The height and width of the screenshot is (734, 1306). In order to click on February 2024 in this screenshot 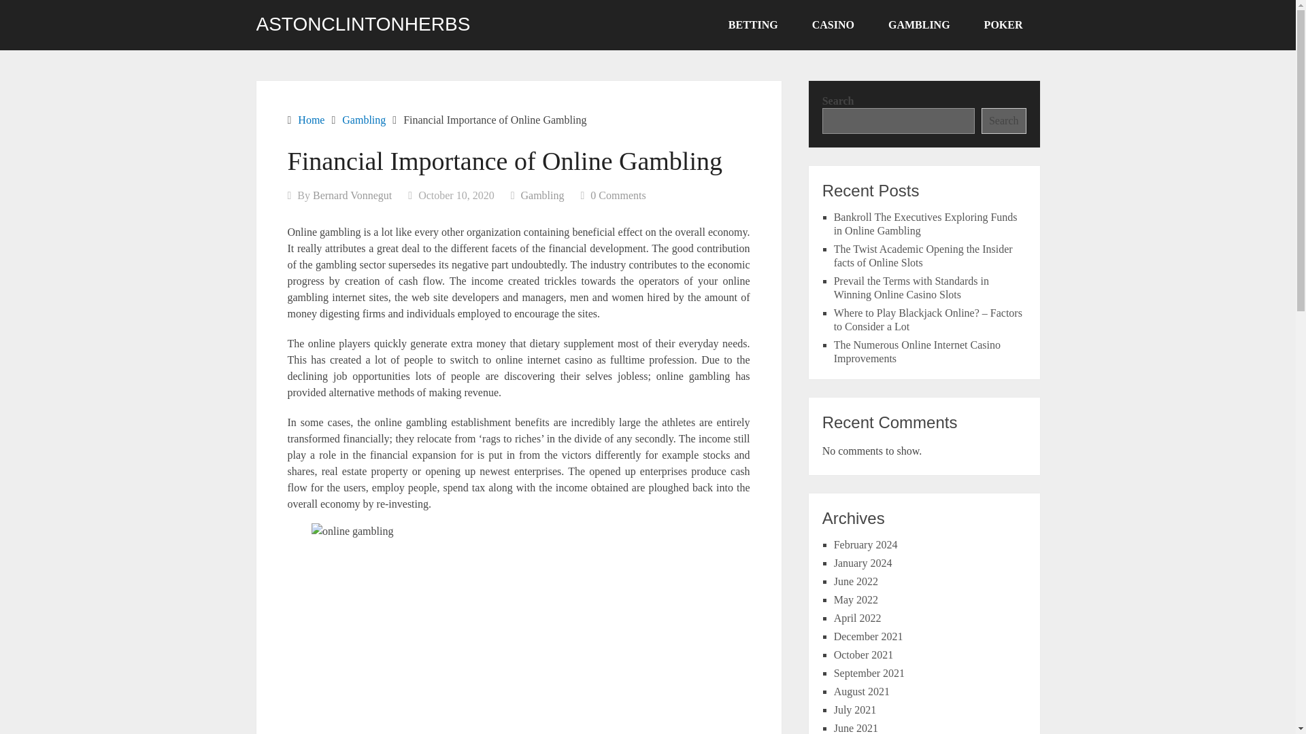, I will do `click(866, 544)`.